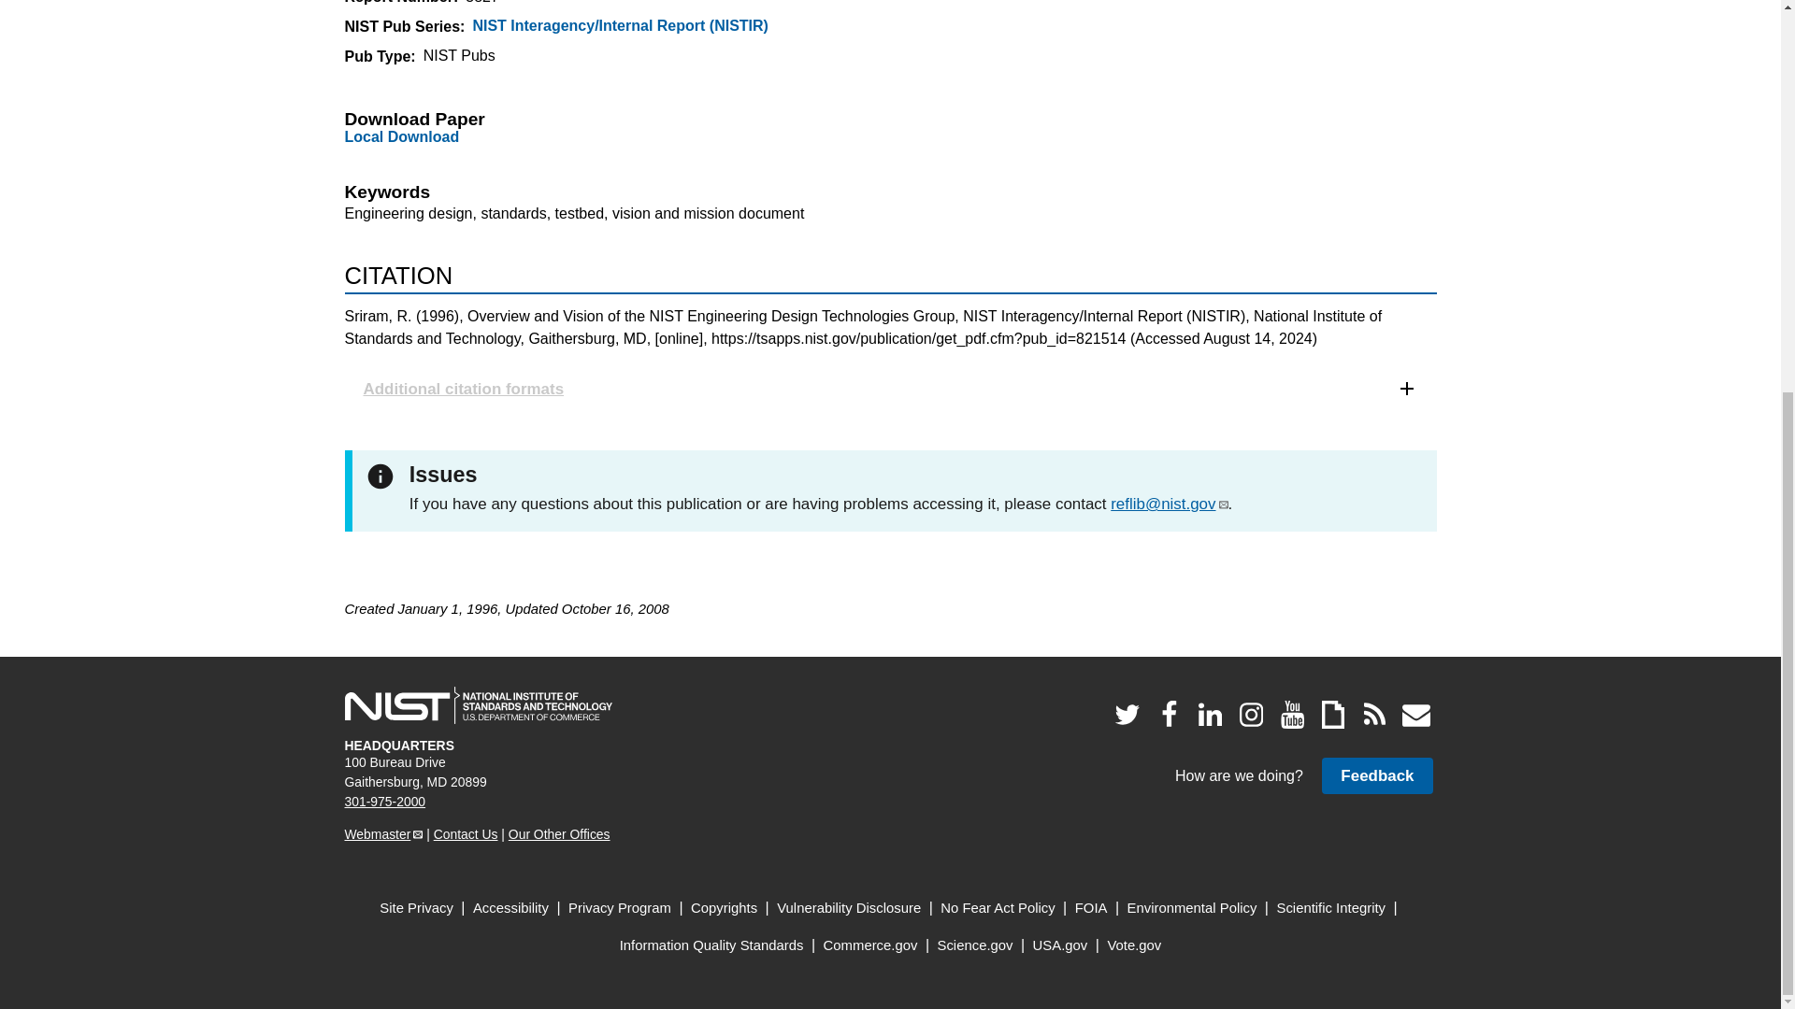 The image size is (1795, 1009). What do you see at coordinates (724, 908) in the screenshot?
I see `Copyrights` at bounding box center [724, 908].